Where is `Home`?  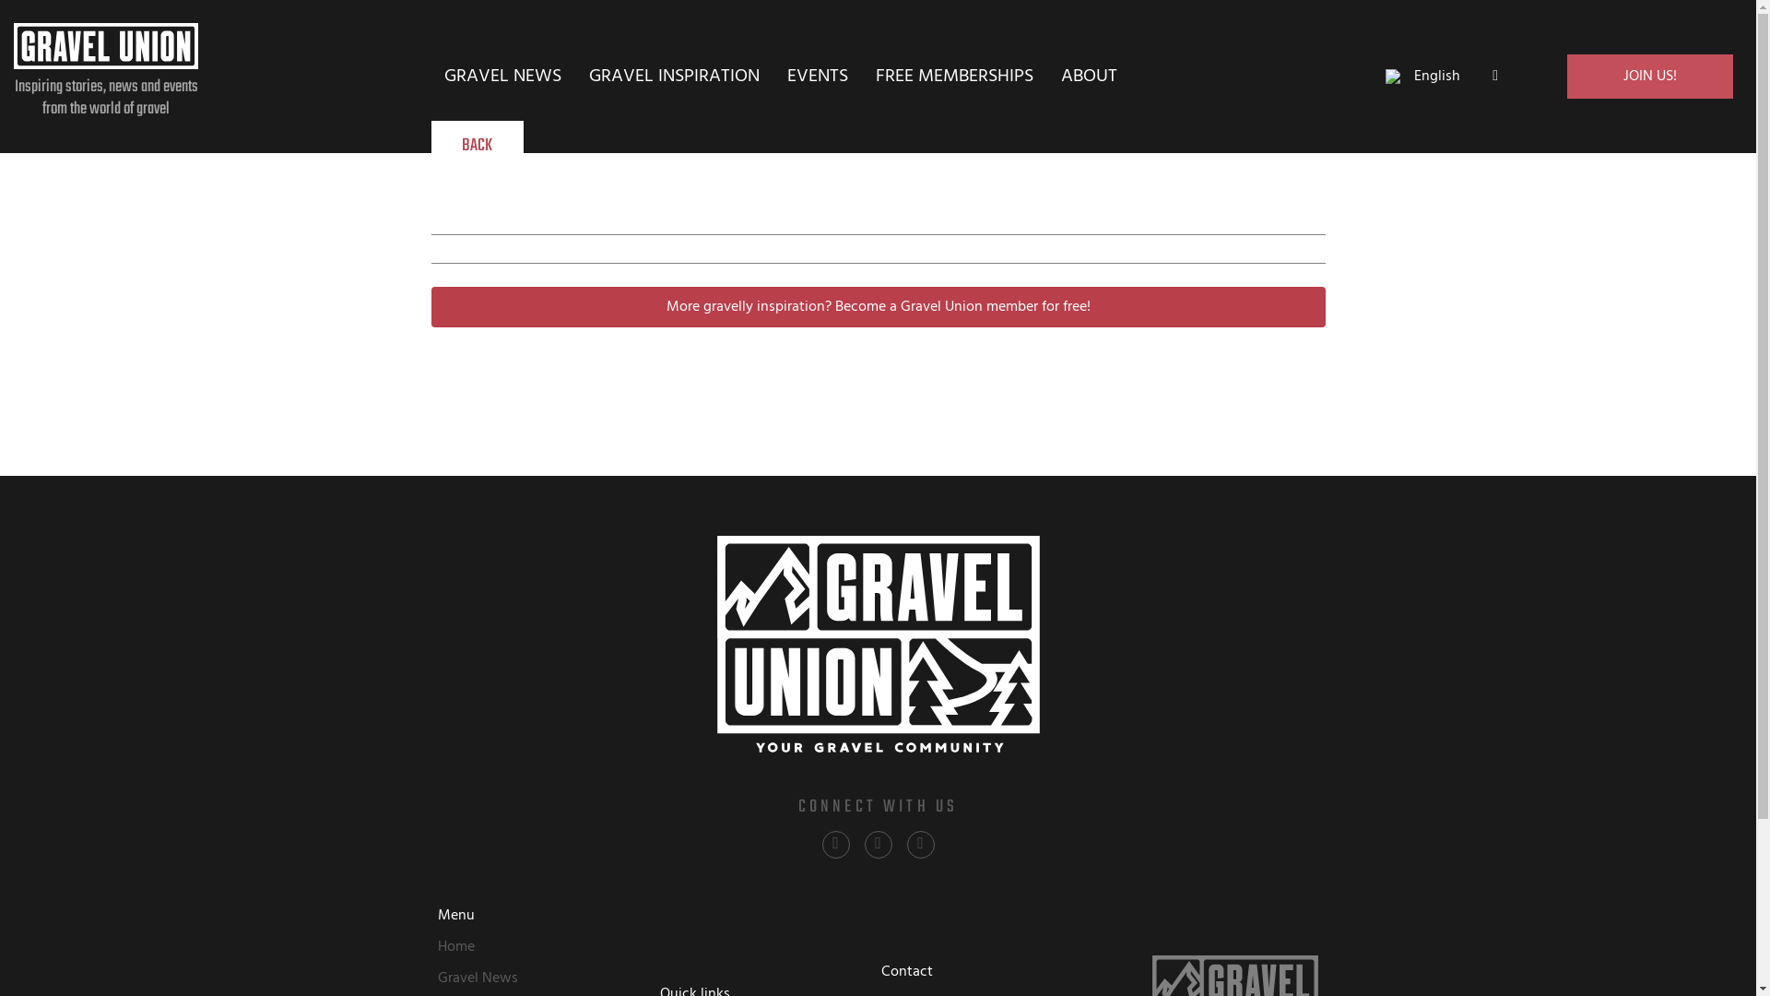 Home is located at coordinates (546, 947).